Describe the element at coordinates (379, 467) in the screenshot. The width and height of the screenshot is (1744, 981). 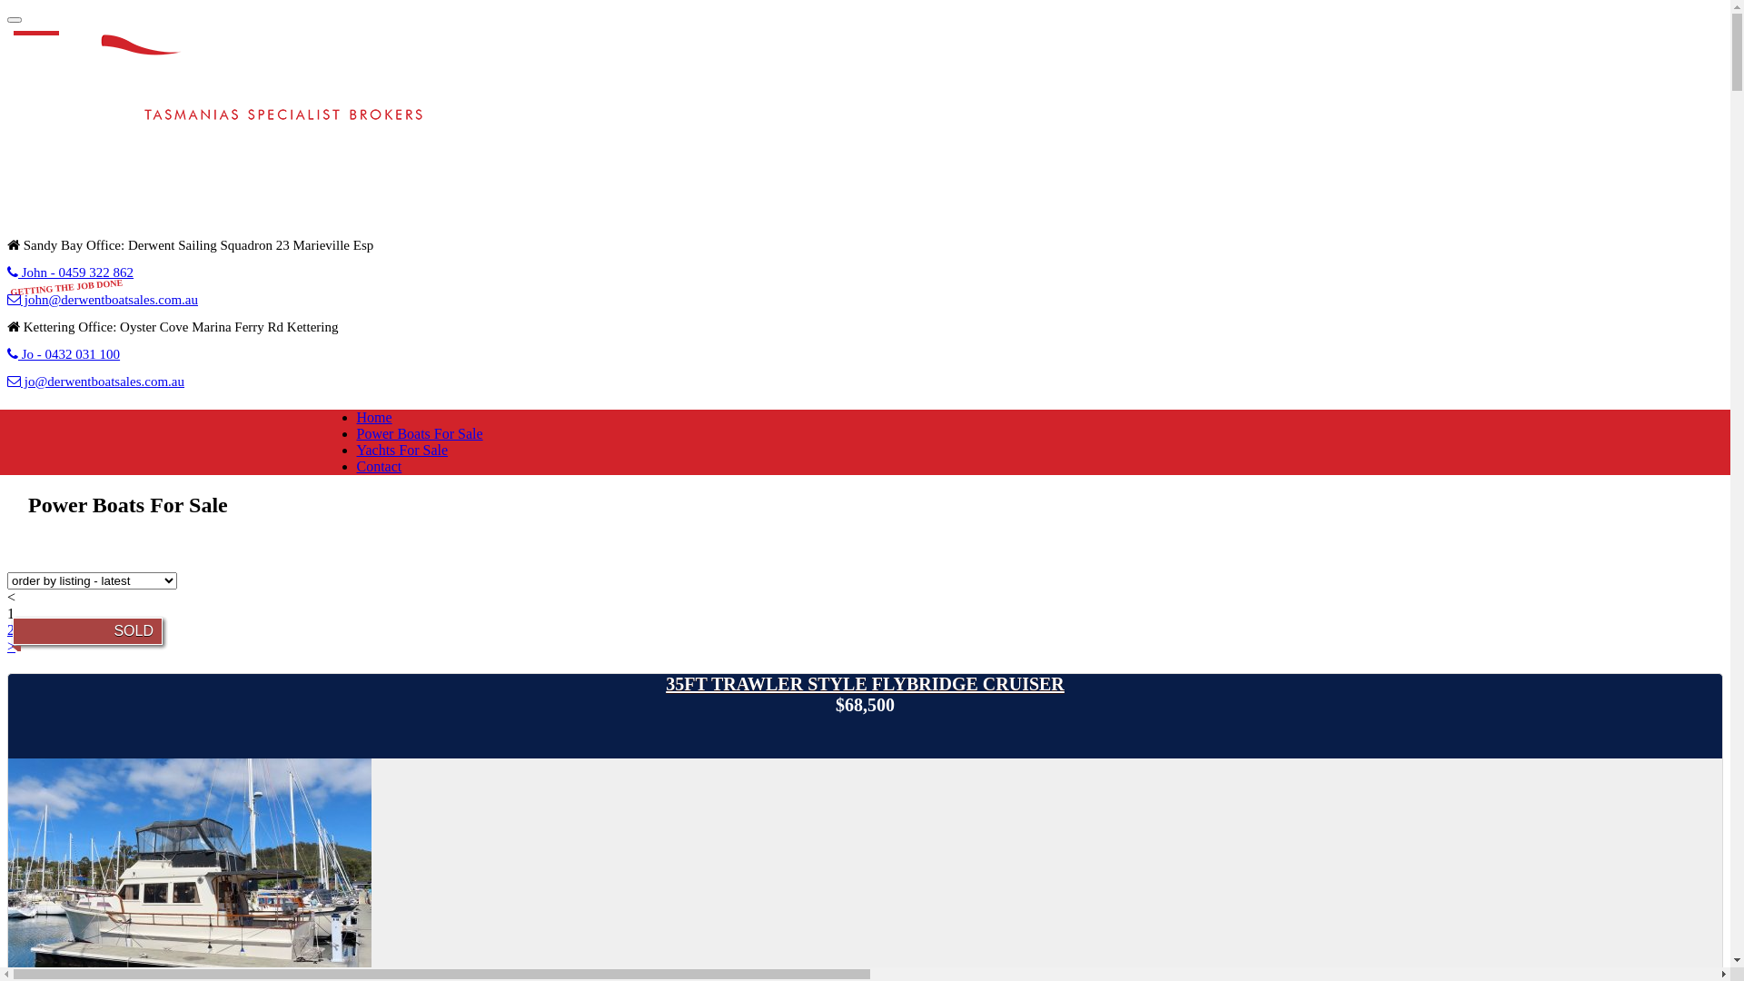
I see `Contact` at that location.